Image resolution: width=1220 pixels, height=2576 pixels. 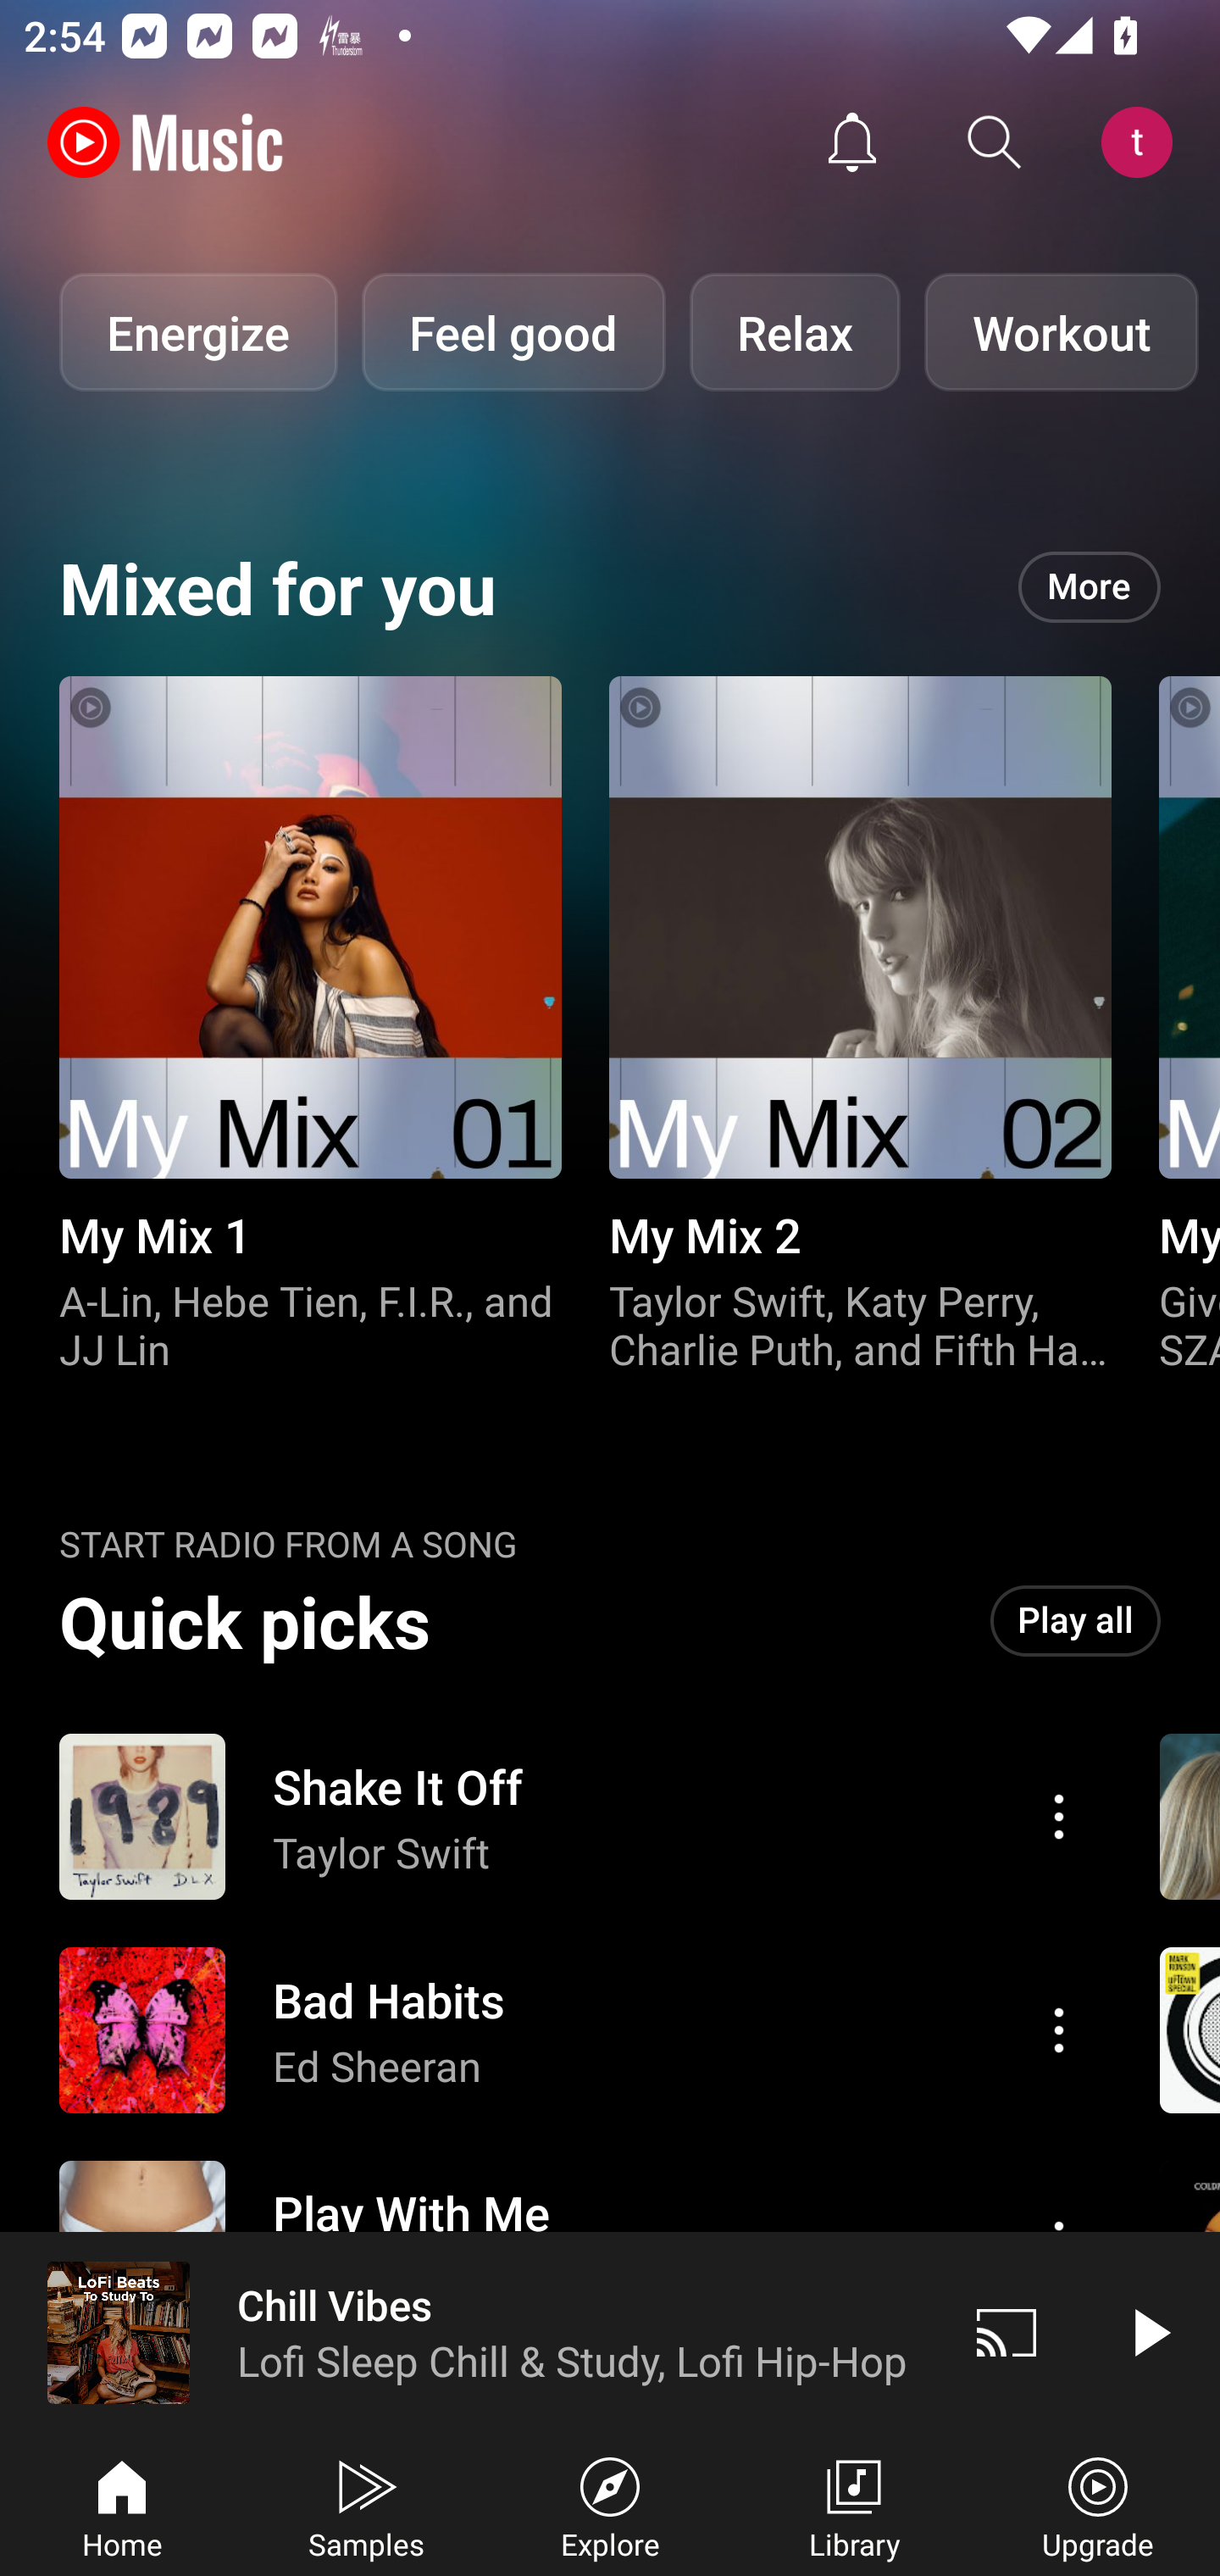 I want to click on Cast. Disconnected, so click(x=1006, y=2332).